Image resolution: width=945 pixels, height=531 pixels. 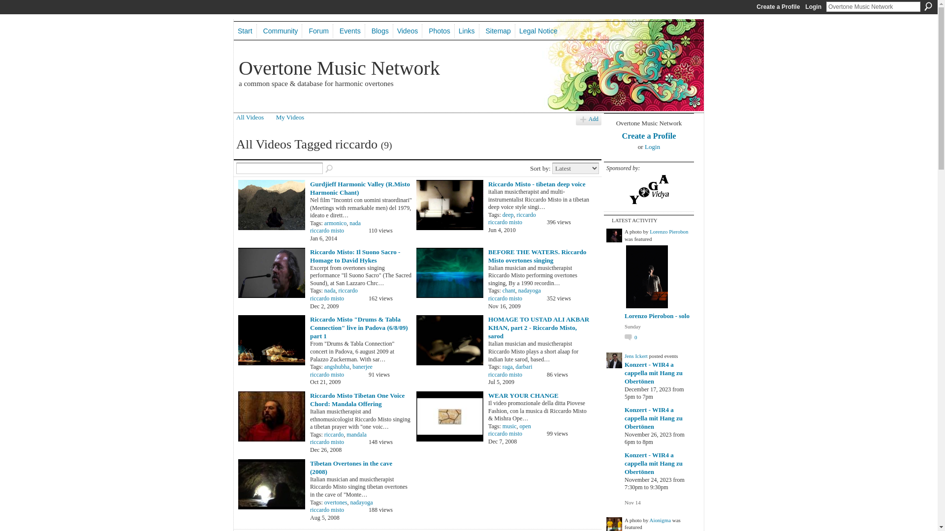 I want to click on riccardo misto, so click(x=505, y=222).